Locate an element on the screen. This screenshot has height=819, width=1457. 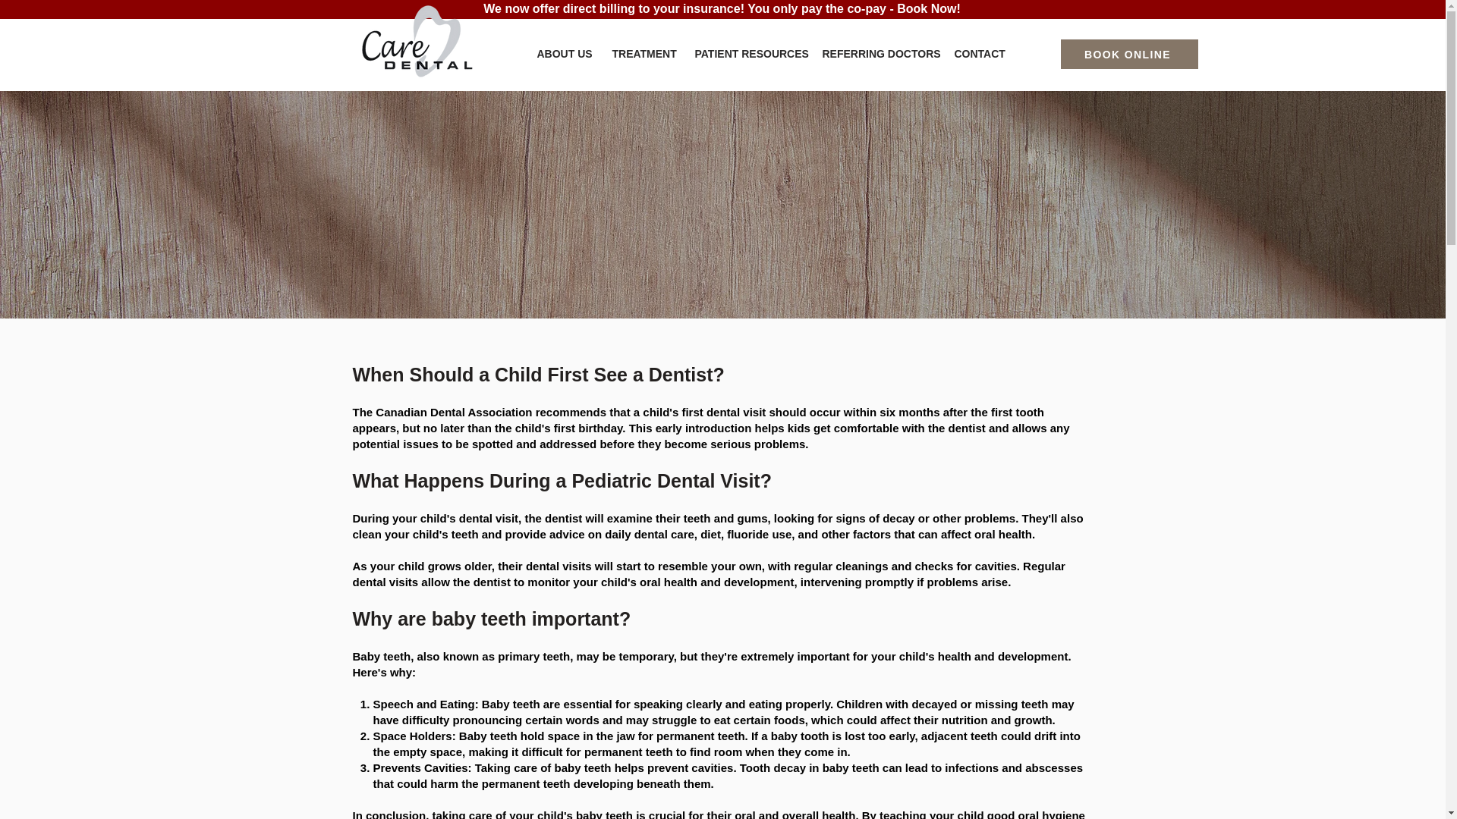
CONTACT is located at coordinates (978, 55).